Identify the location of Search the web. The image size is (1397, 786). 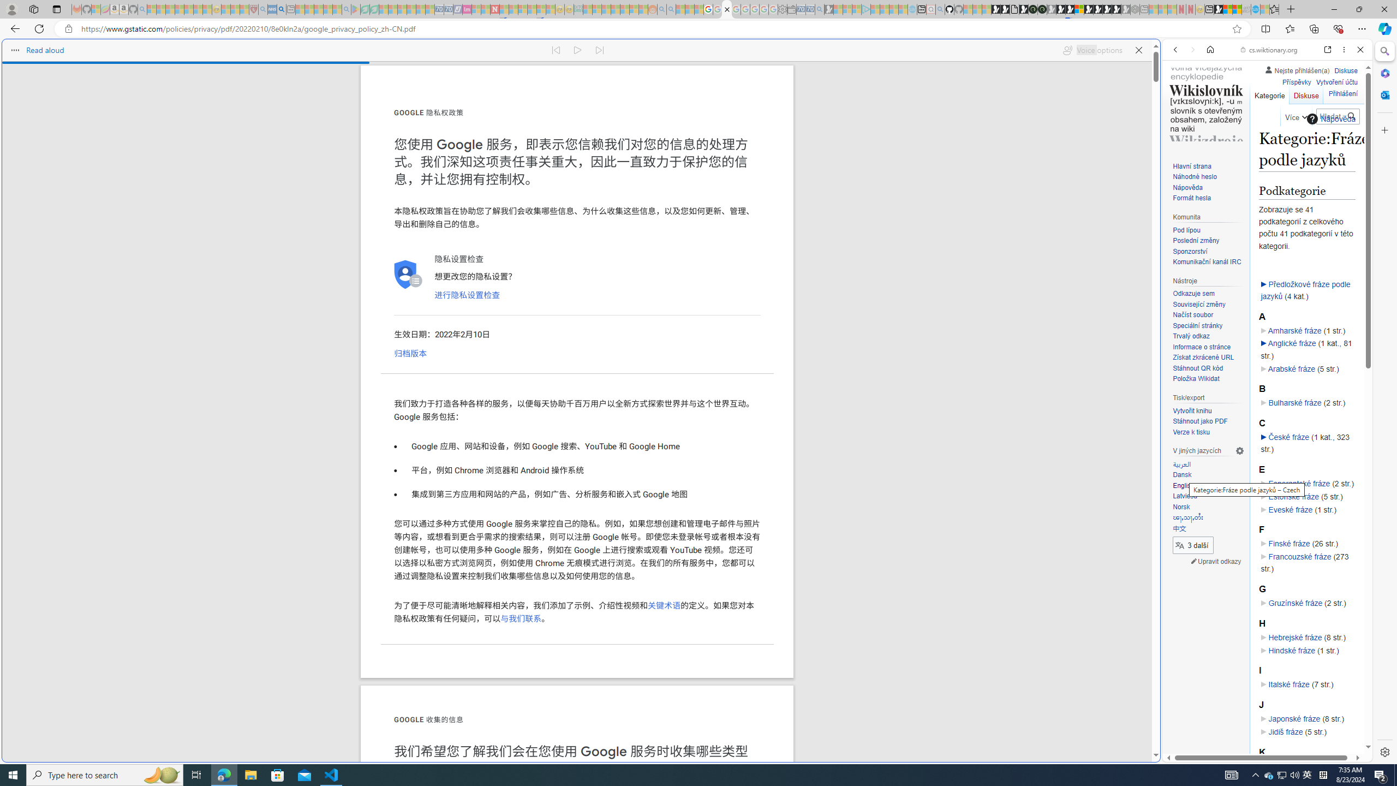
(1273, 75).